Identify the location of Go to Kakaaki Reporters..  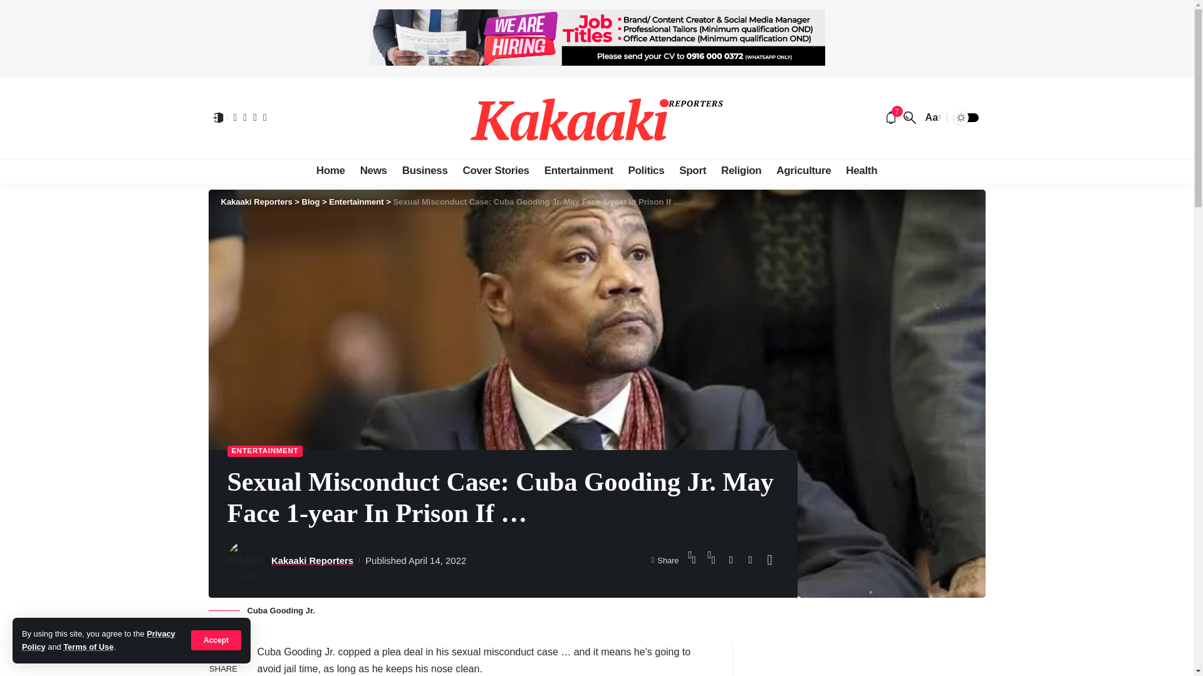
(256, 202).